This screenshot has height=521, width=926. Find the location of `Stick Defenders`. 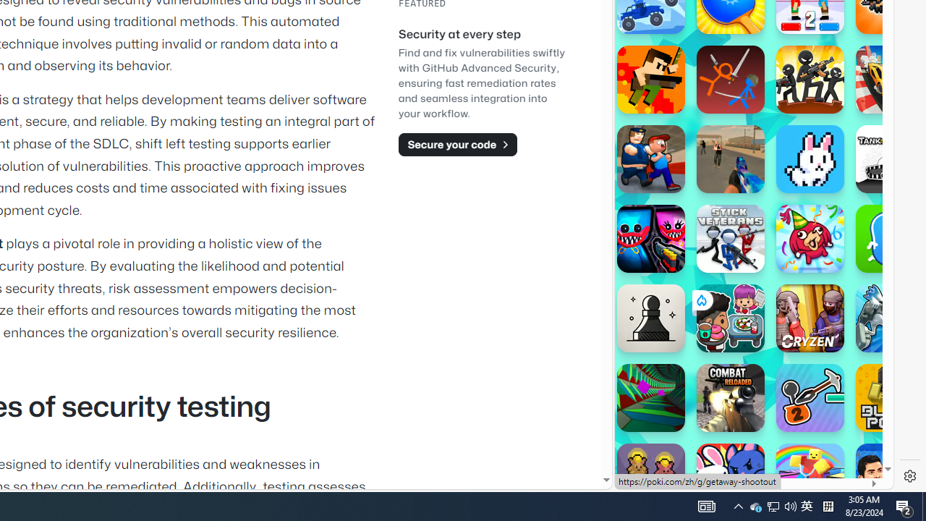

Stick Defenders is located at coordinates (810, 80).